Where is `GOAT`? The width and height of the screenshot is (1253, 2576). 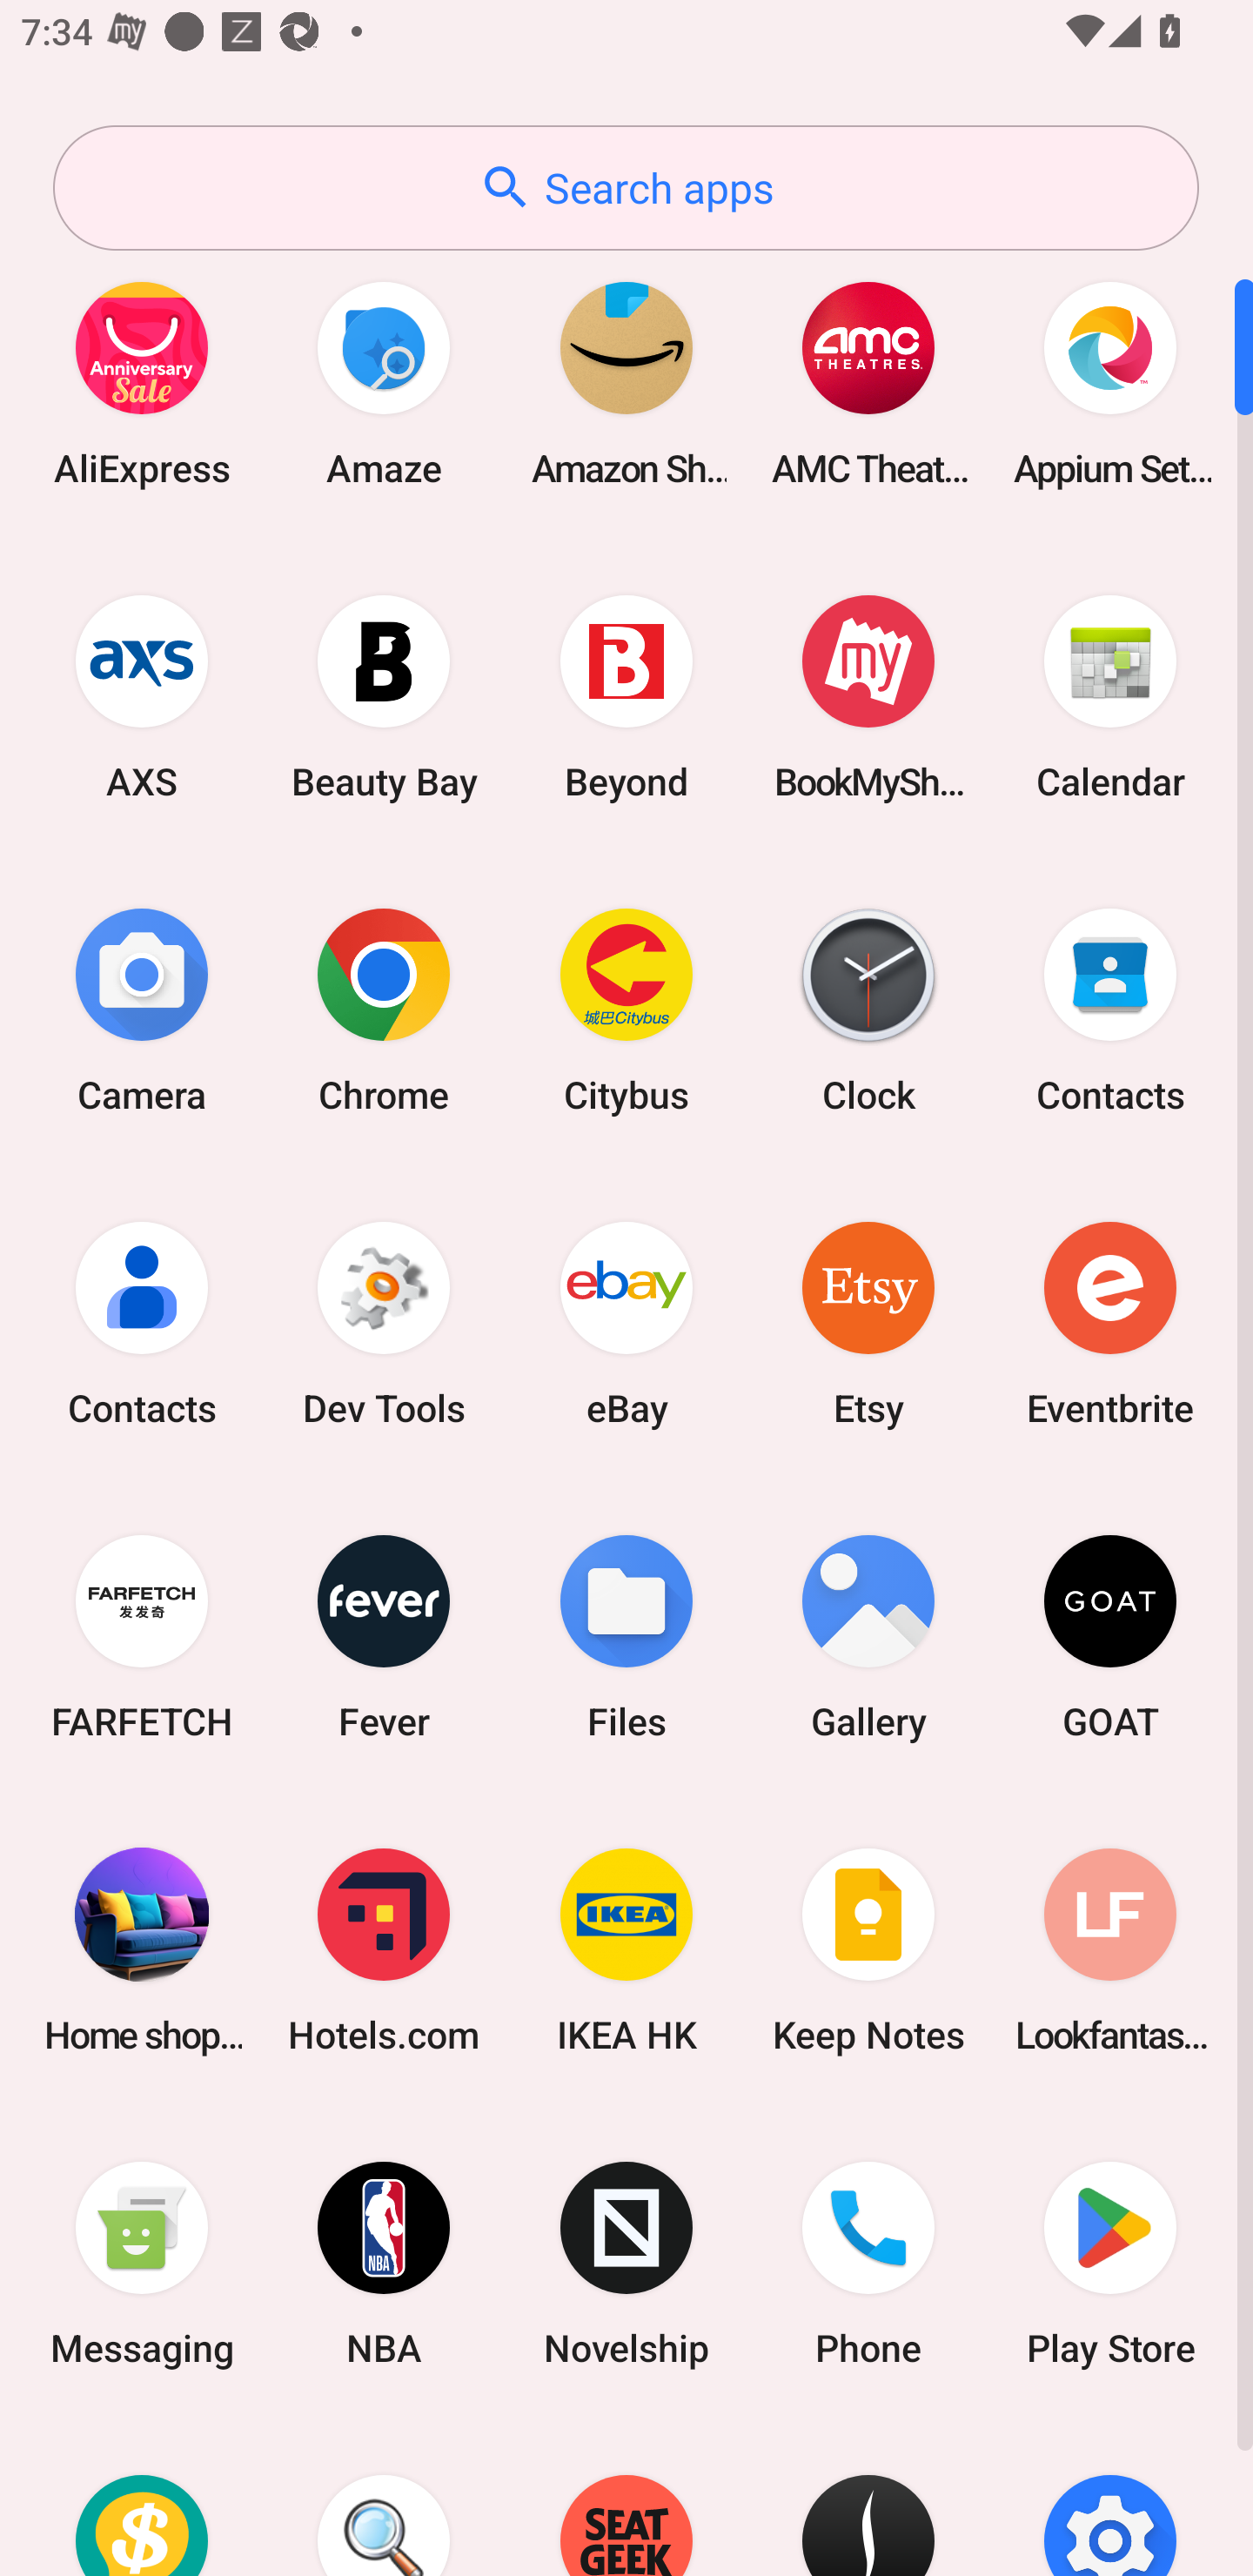
GOAT is located at coordinates (1110, 1636).